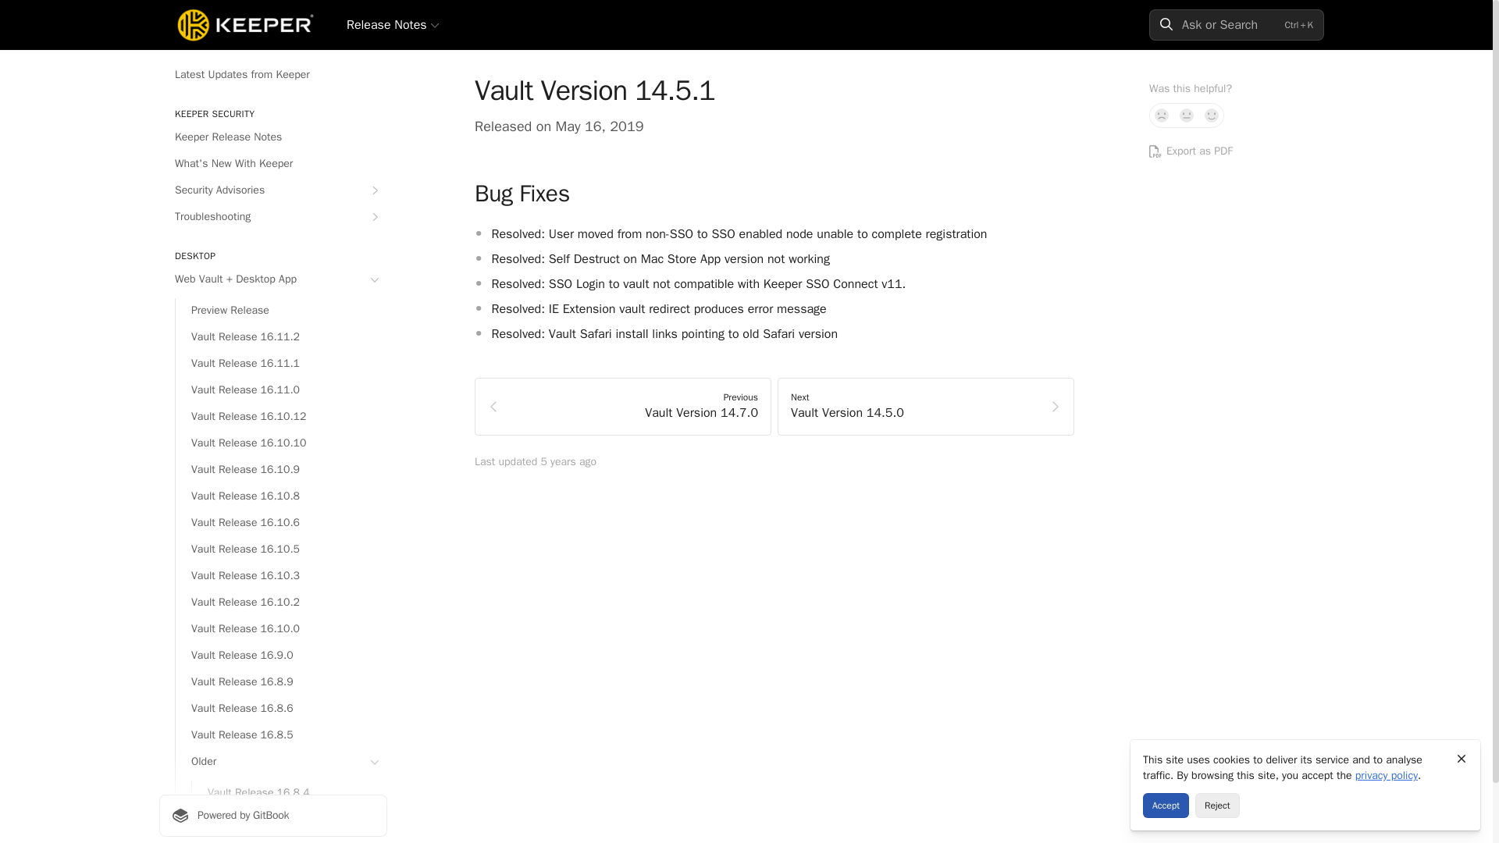 This screenshot has width=1499, height=843. Describe the element at coordinates (281, 390) in the screenshot. I see `Vault Release 16.11.0` at that location.